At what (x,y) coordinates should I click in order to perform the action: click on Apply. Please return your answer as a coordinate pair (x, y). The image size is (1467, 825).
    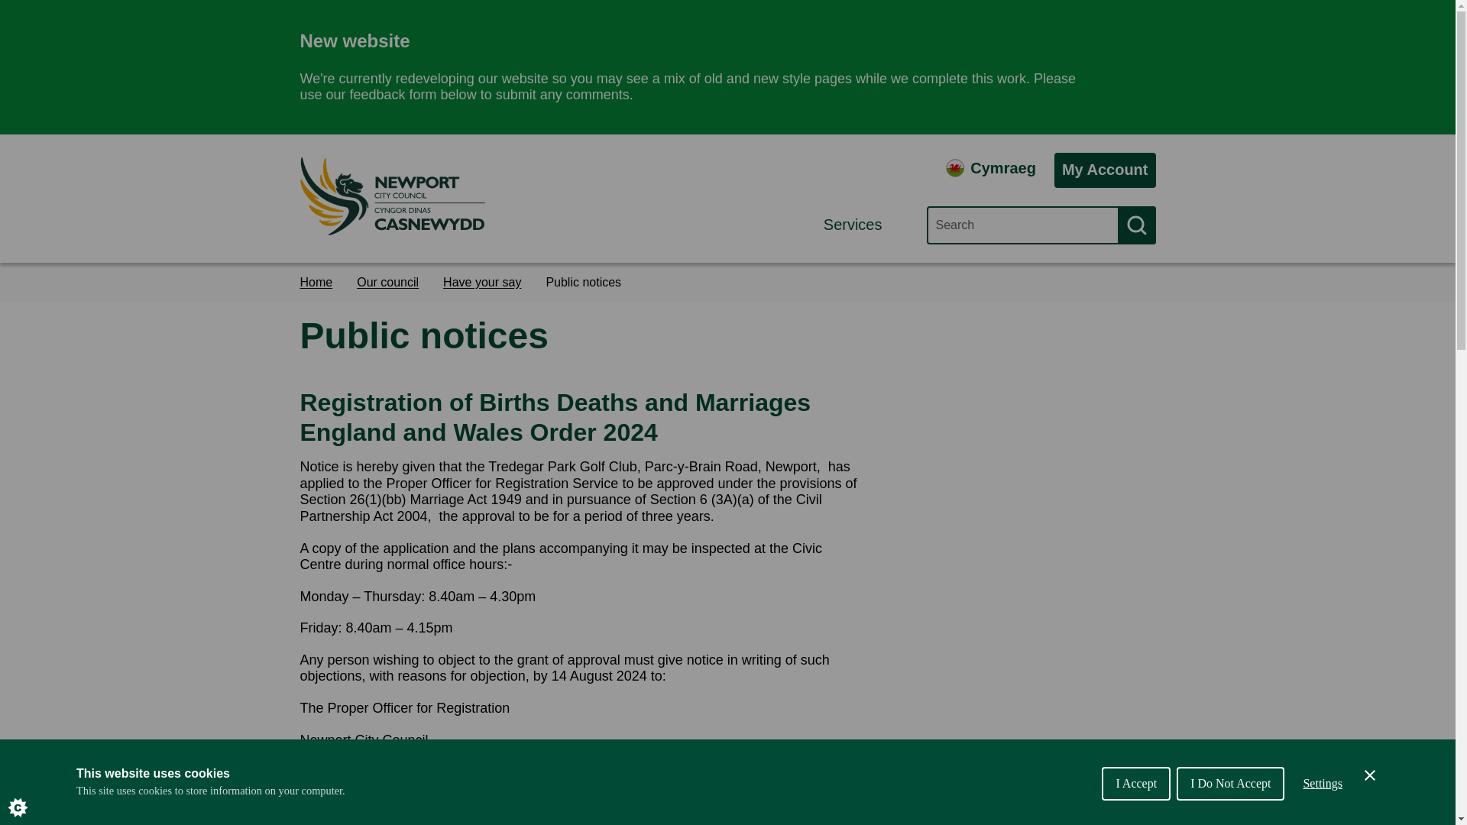
    Looking at the image, I should click on (1135, 225).